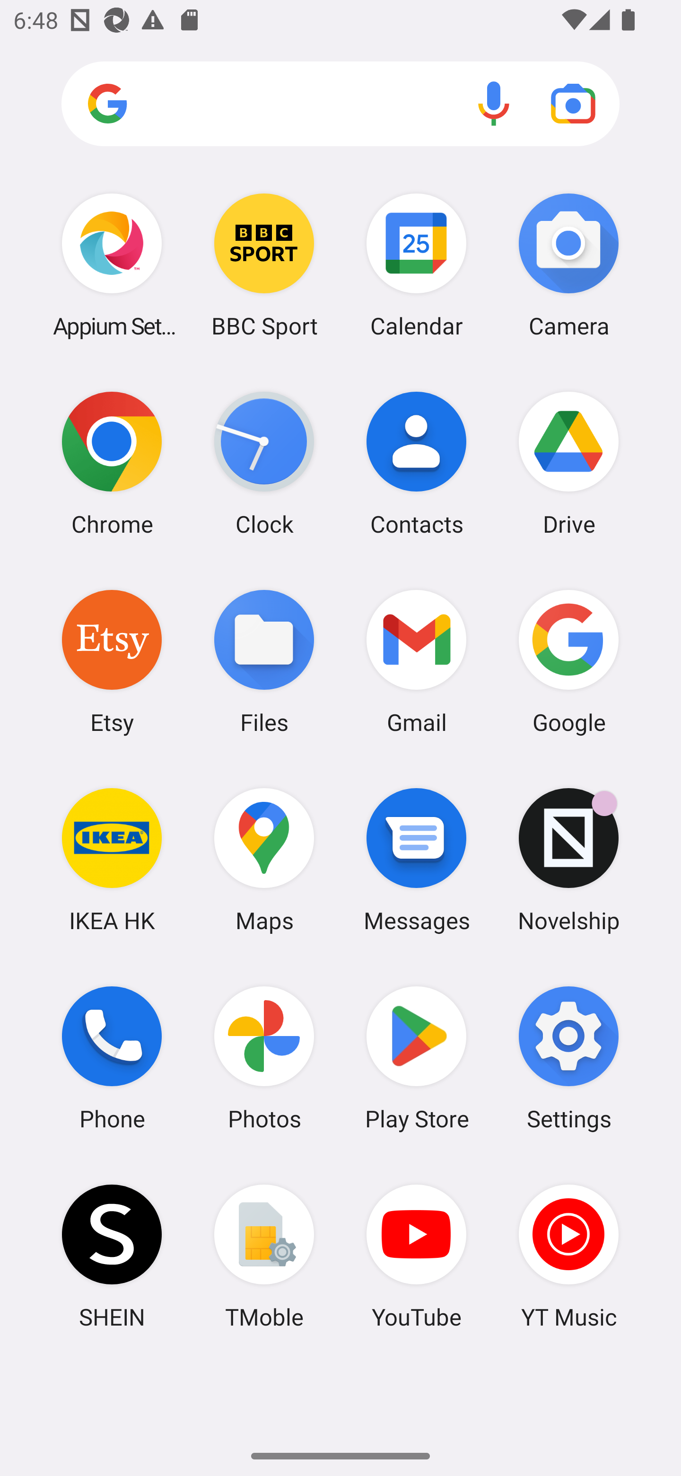 Image resolution: width=681 pixels, height=1476 pixels. What do you see at coordinates (112, 1058) in the screenshot?
I see `Phone` at bounding box center [112, 1058].